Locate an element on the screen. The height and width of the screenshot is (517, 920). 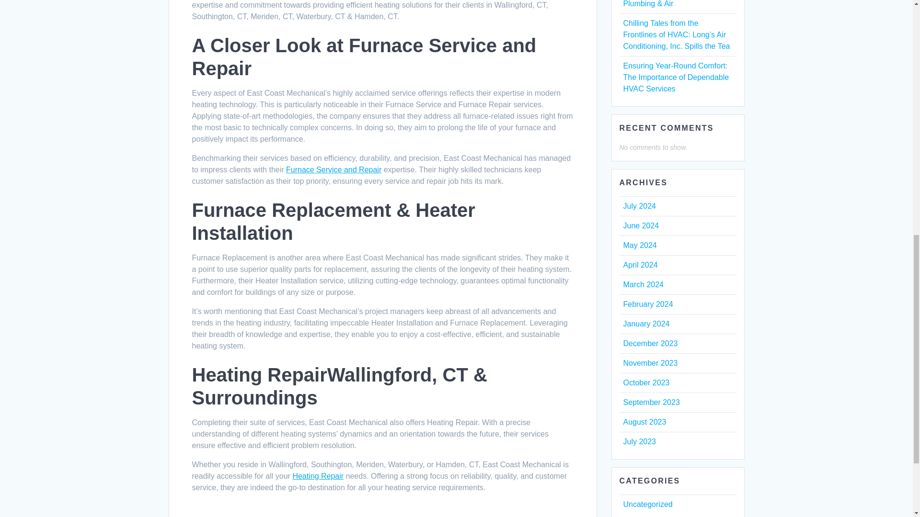
Heating Repair is located at coordinates (318, 476).